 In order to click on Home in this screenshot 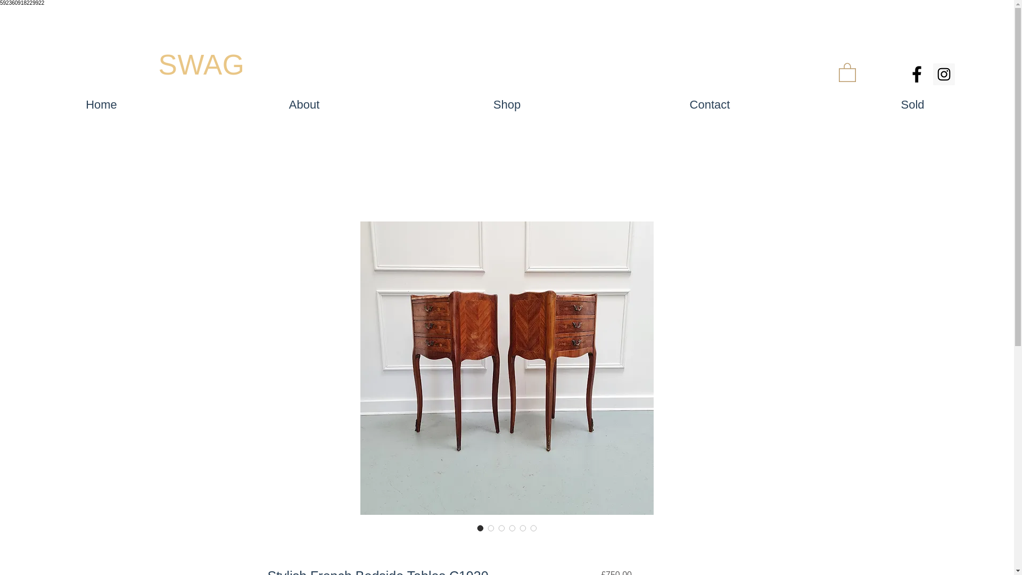, I will do `click(101, 104)`.